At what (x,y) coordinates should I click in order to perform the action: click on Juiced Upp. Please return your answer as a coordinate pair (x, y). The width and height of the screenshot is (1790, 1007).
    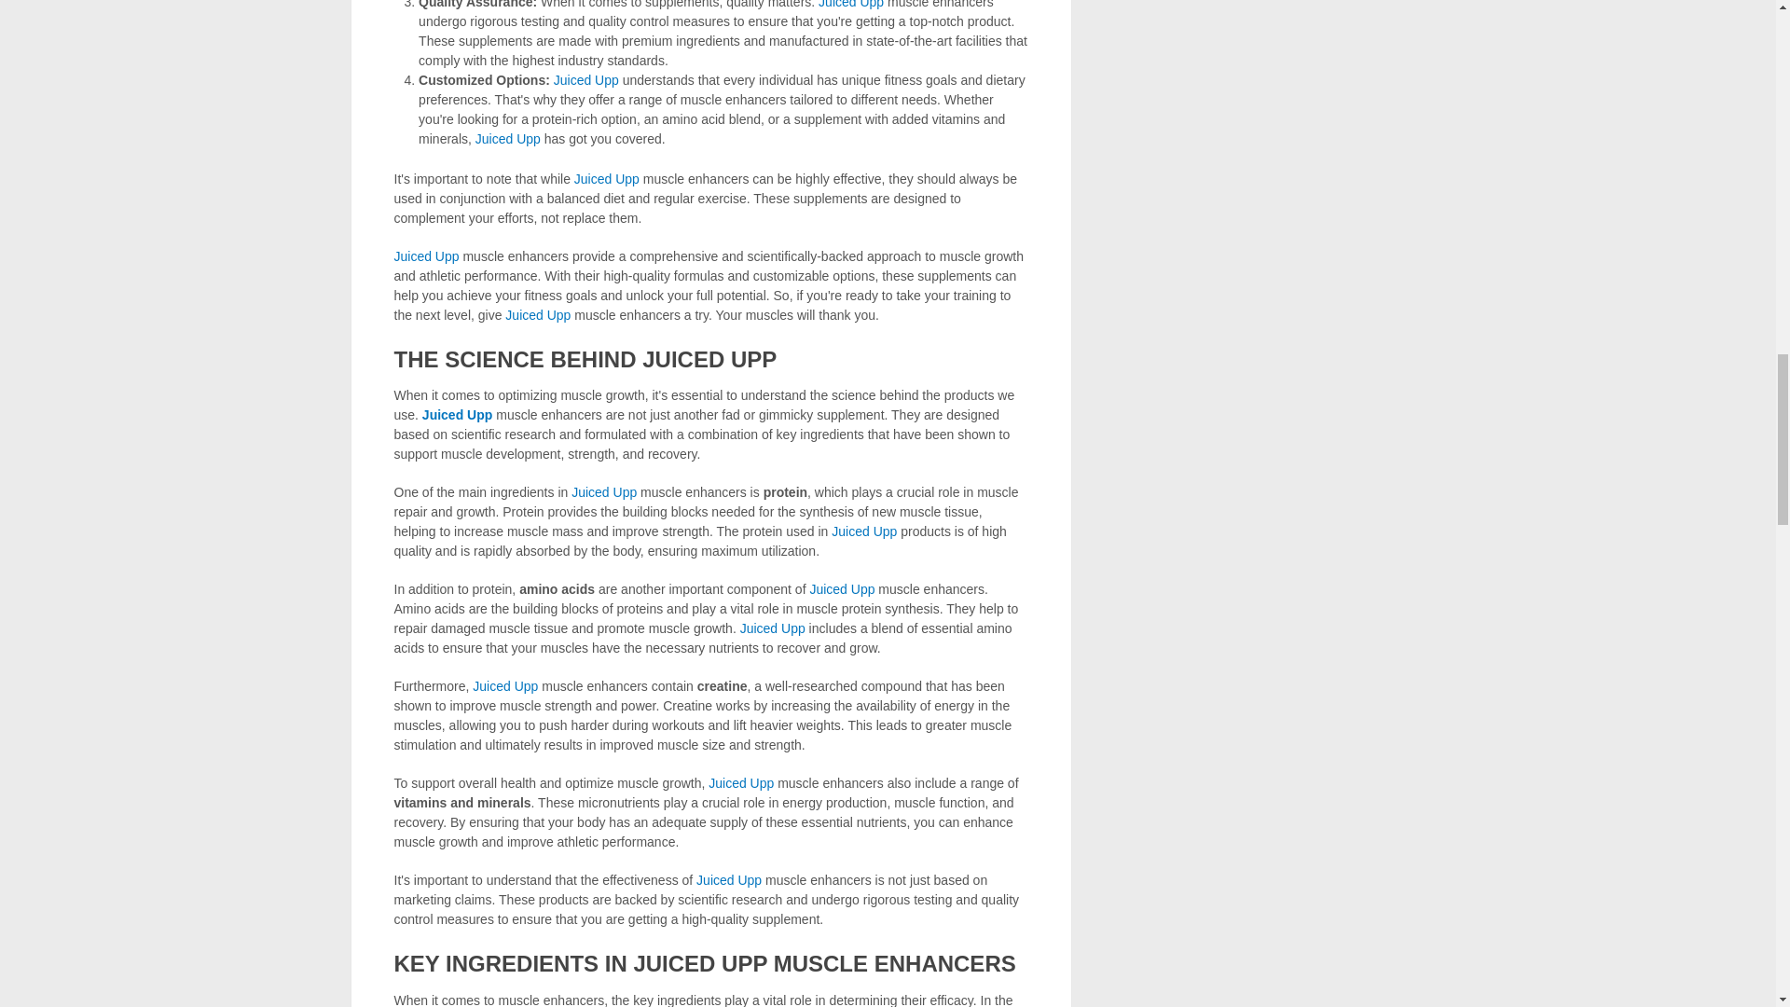
    Looking at the image, I should click on (863, 531).